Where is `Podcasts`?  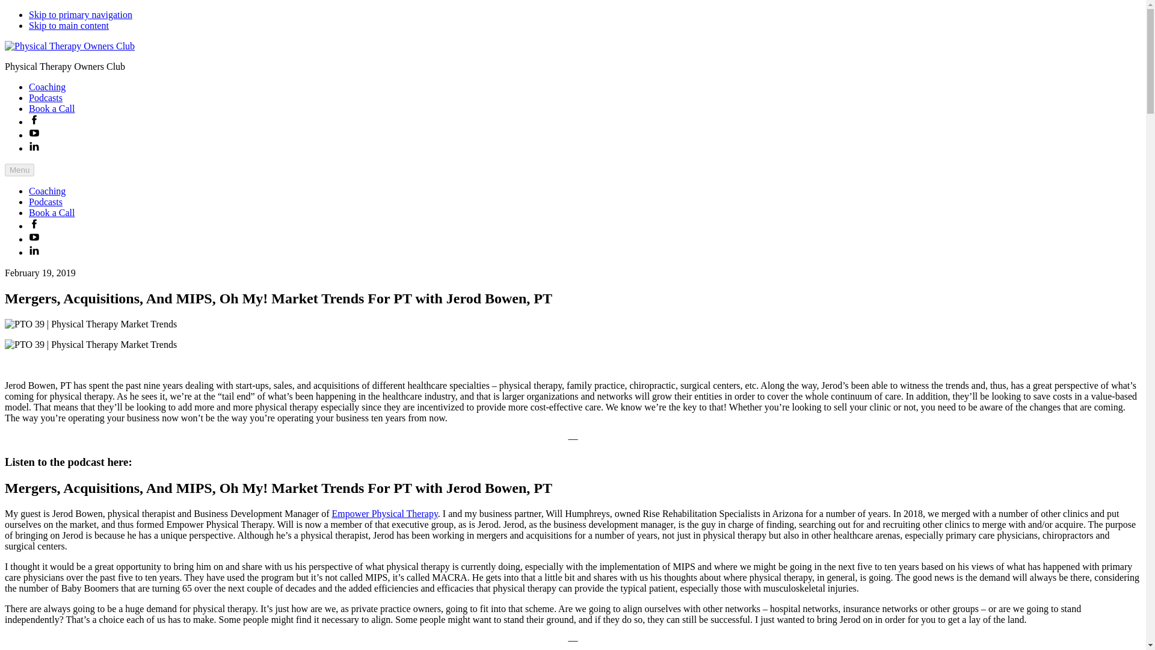
Podcasts is located at coordinates (46, 97).